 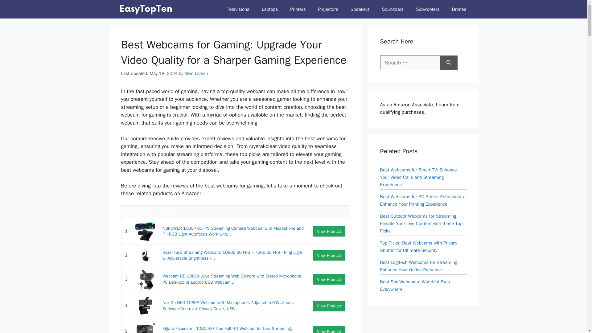 I want to click on View all posts by Alvin Larsen, so click(x=196, y=73).